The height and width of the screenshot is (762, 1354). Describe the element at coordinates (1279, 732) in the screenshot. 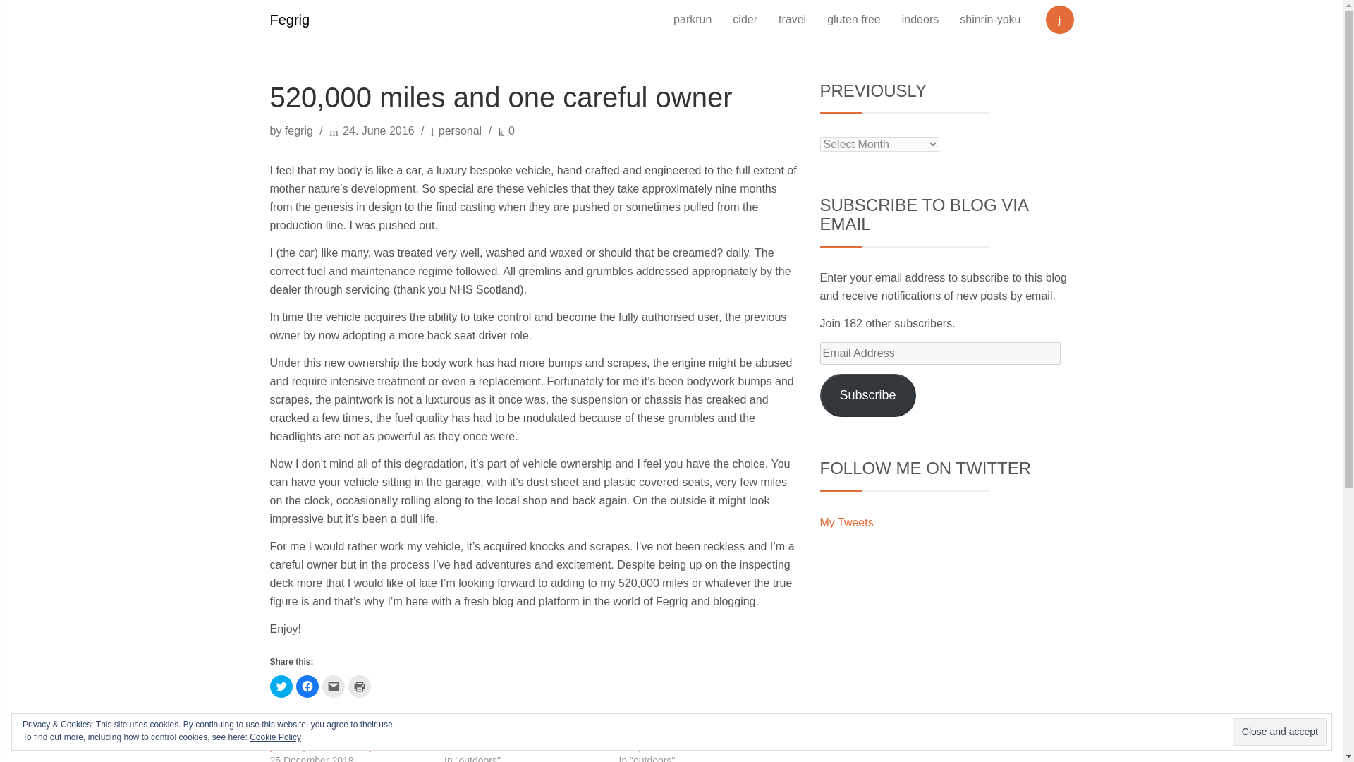

I see `Close and accept` at that location.